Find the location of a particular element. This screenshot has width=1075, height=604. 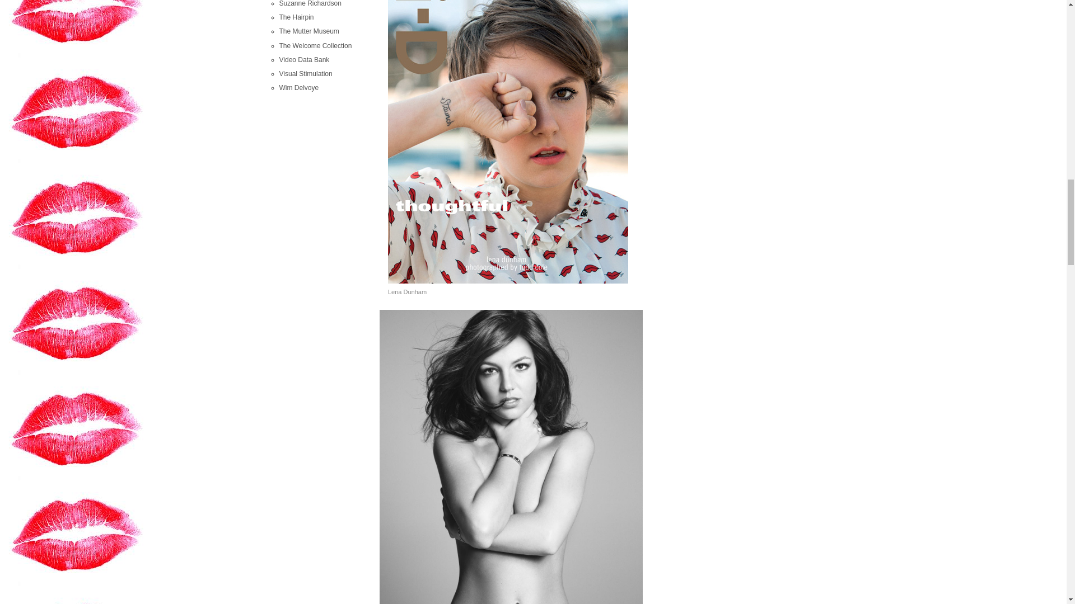

website for curious bodies is located at coordinates (315, 45).